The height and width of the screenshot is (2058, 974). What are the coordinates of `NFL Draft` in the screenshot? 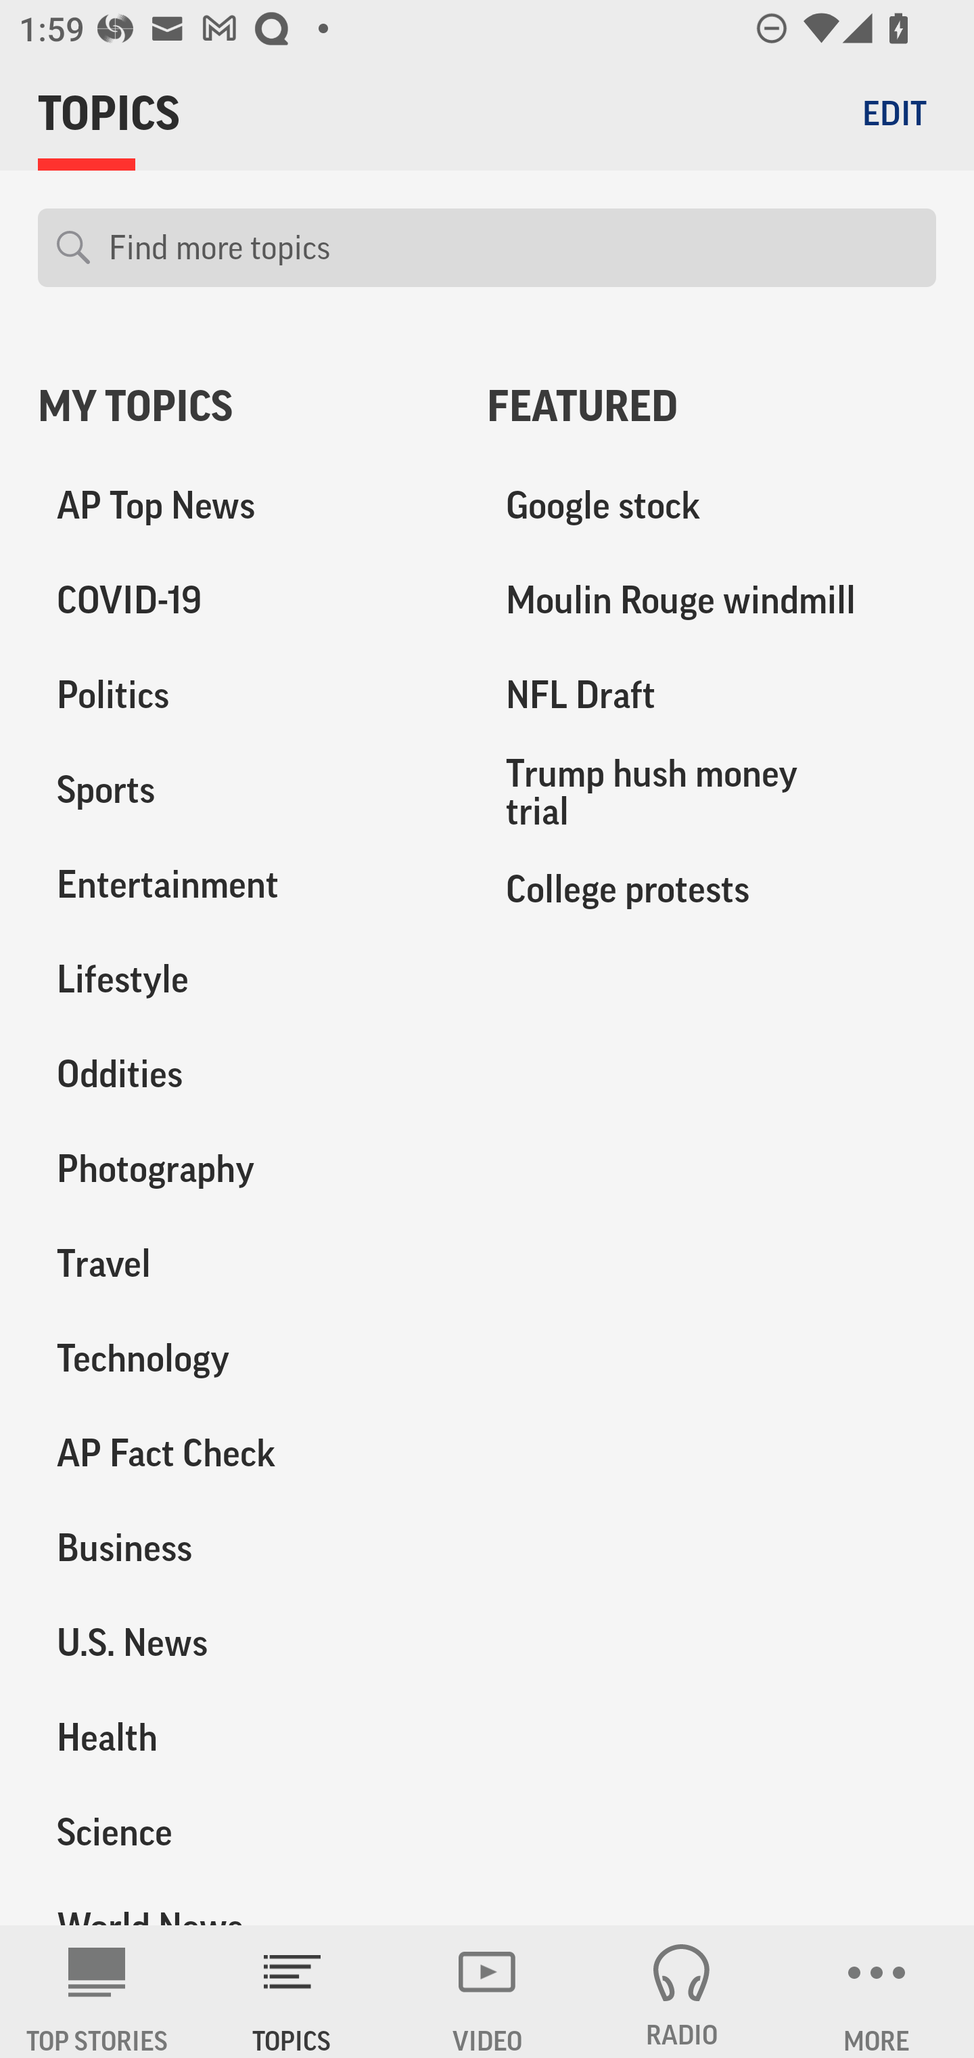 It's located at (712, 695).